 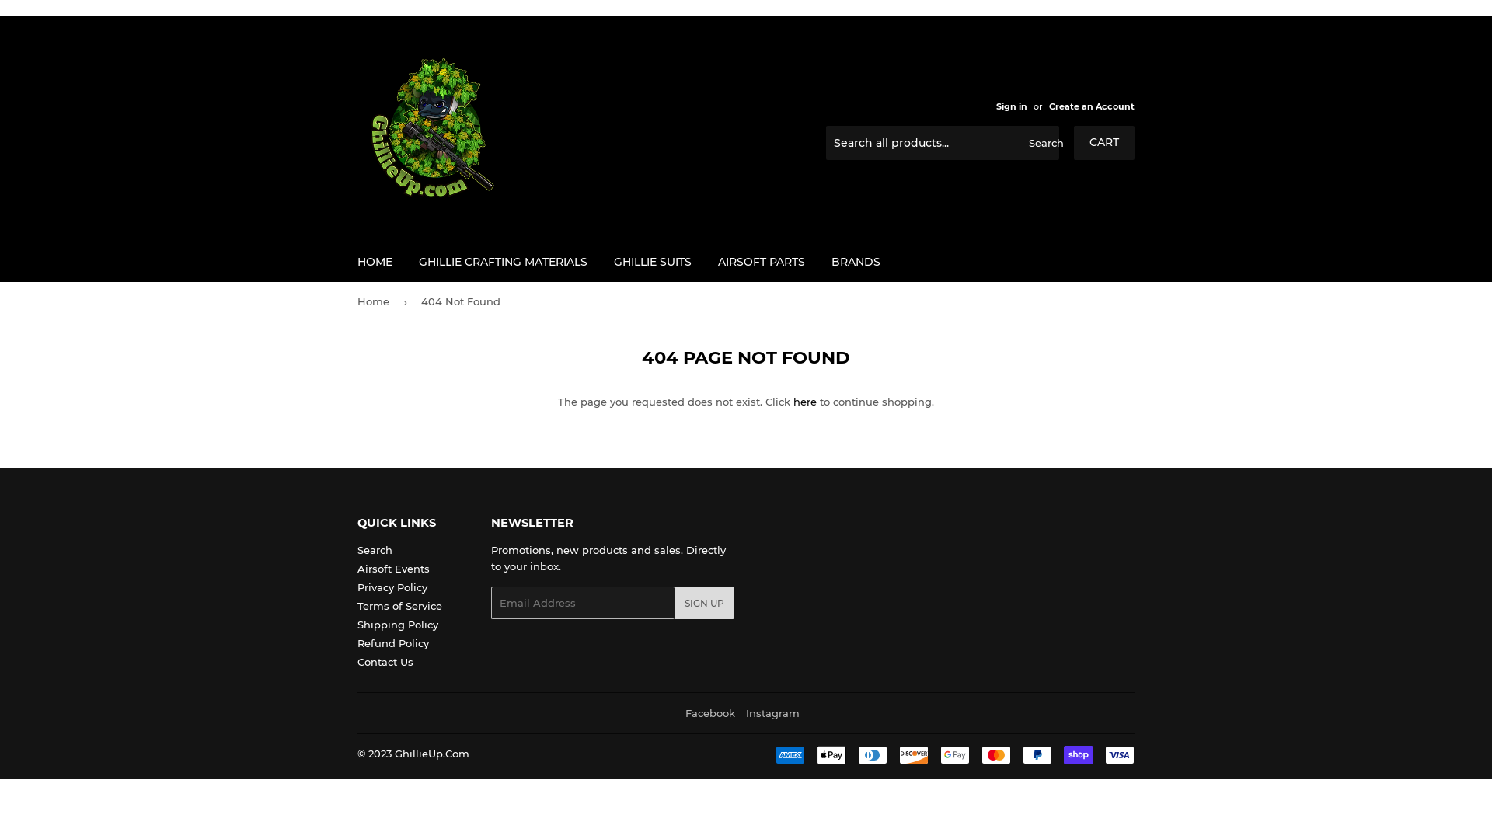 I want to click on CART, so click(x=1104, y=143).